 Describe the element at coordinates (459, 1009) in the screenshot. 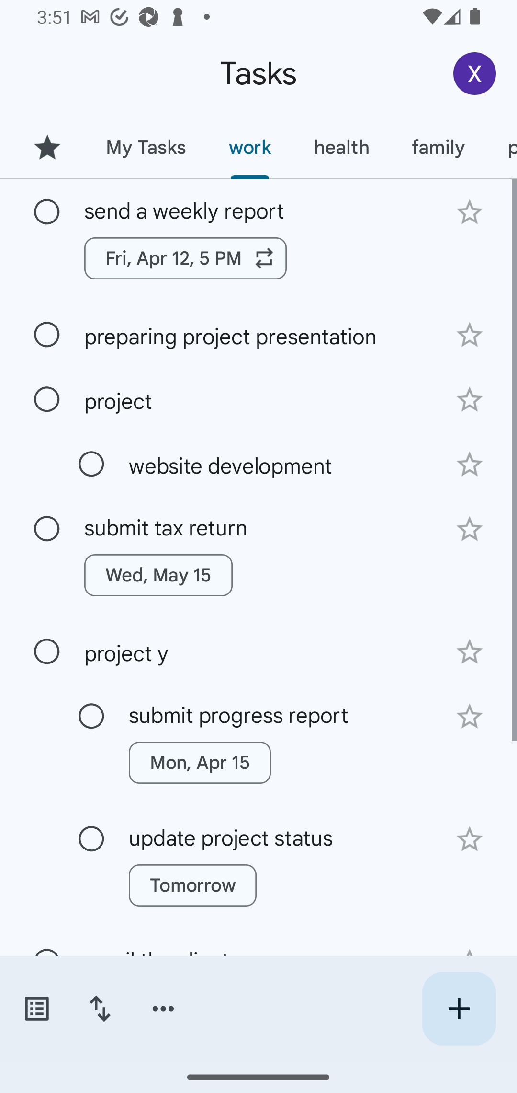

I see `Create new task` at that location.